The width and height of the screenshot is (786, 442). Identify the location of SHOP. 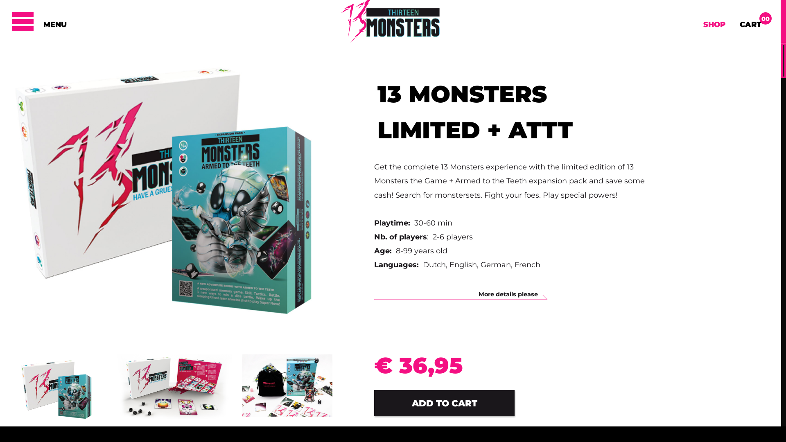
(714, 26).